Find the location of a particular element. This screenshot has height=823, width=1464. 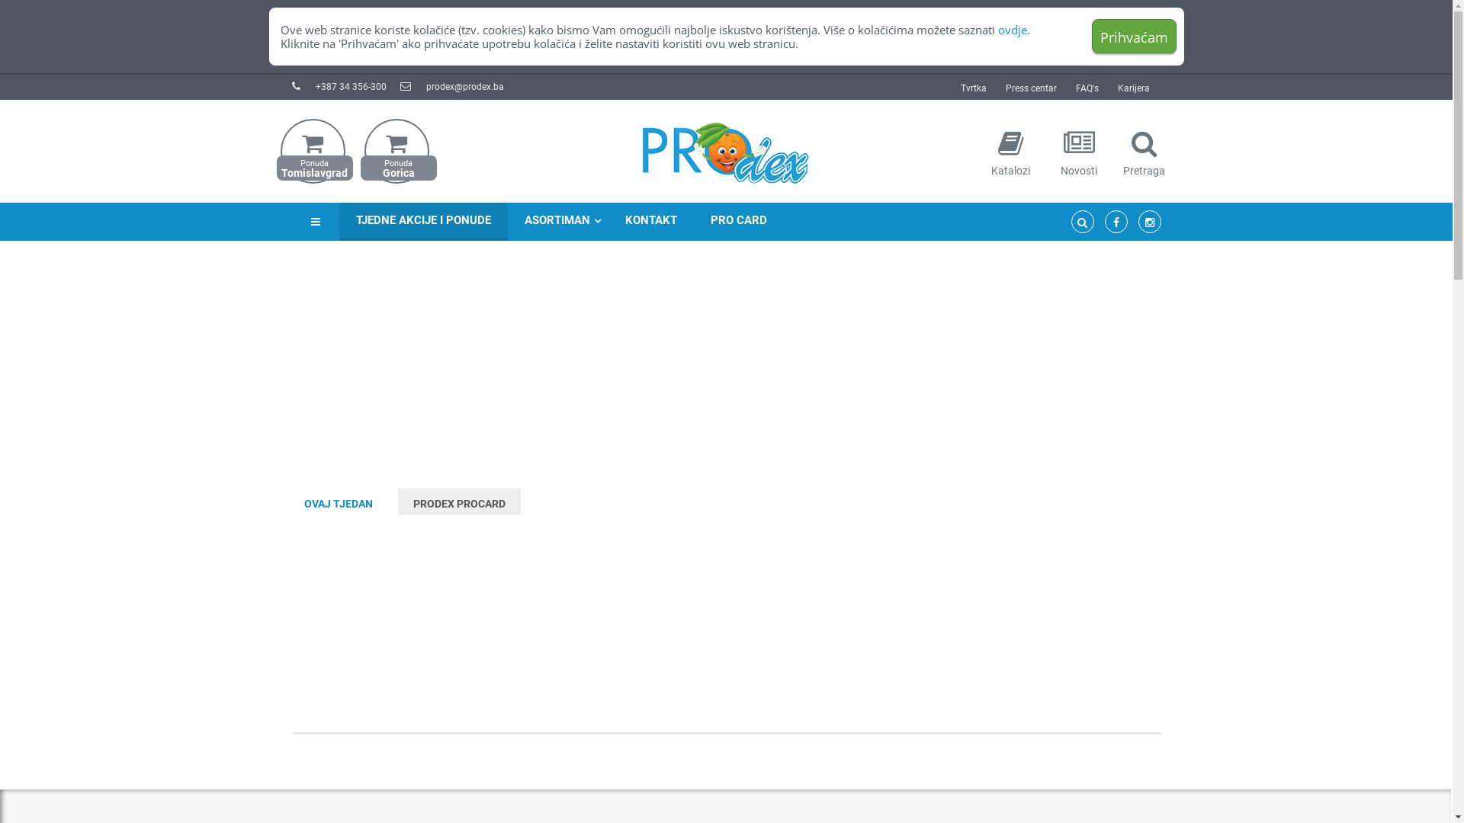

KONTAKT is located at coordinates (651, 222).